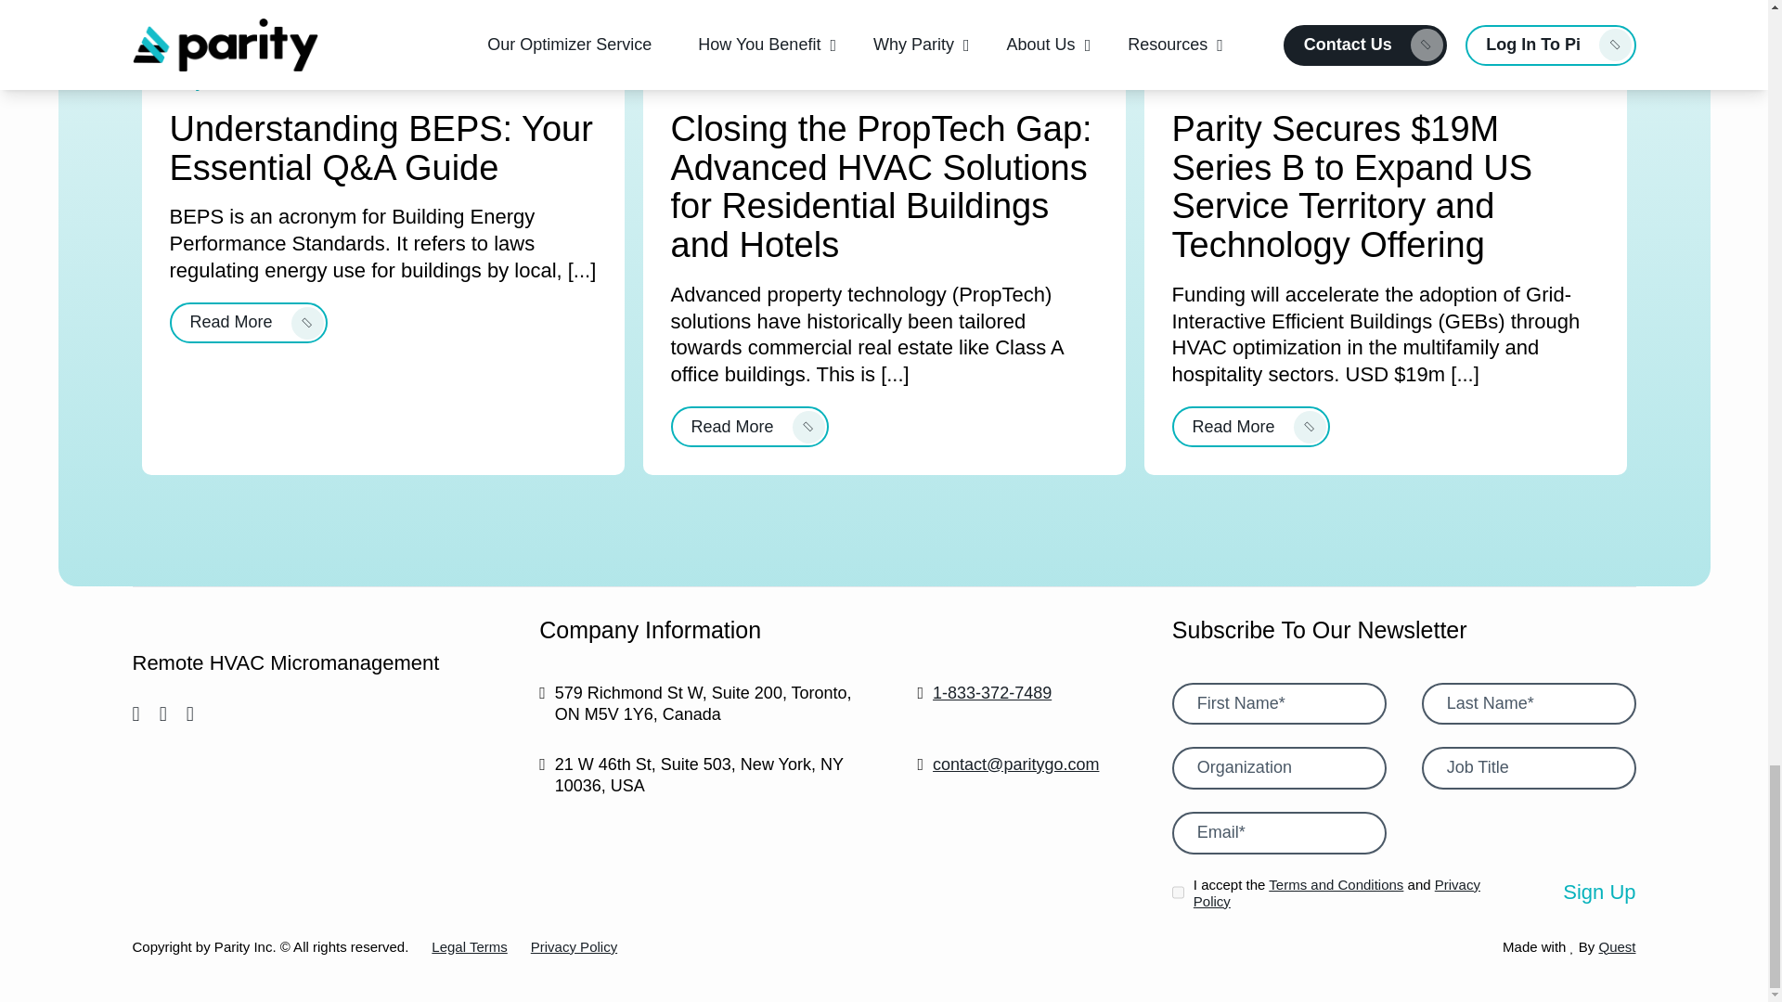  Describe the element at coordinates (1179, 892) in the screenshot. I see `1` at that location.